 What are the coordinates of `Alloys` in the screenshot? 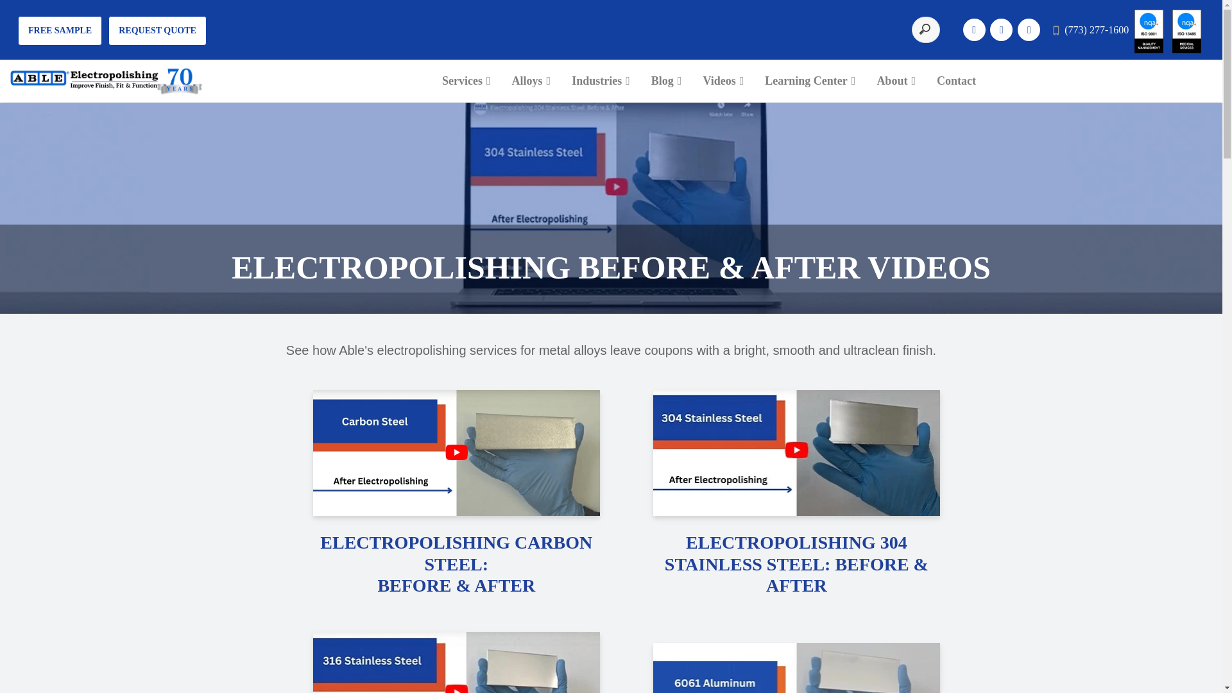 It's located at (531, 81).